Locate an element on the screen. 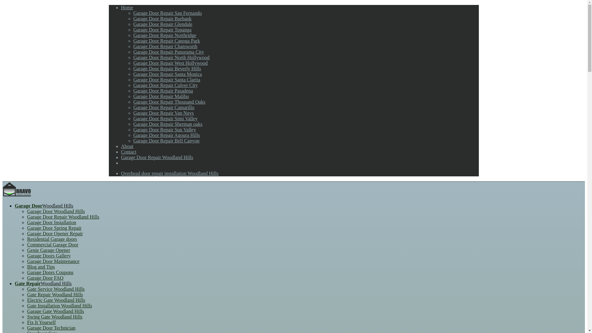 This screenshot has height=333, width=592. Garage Door Repair Thousand Oaks is located at coordinates (169, 102).